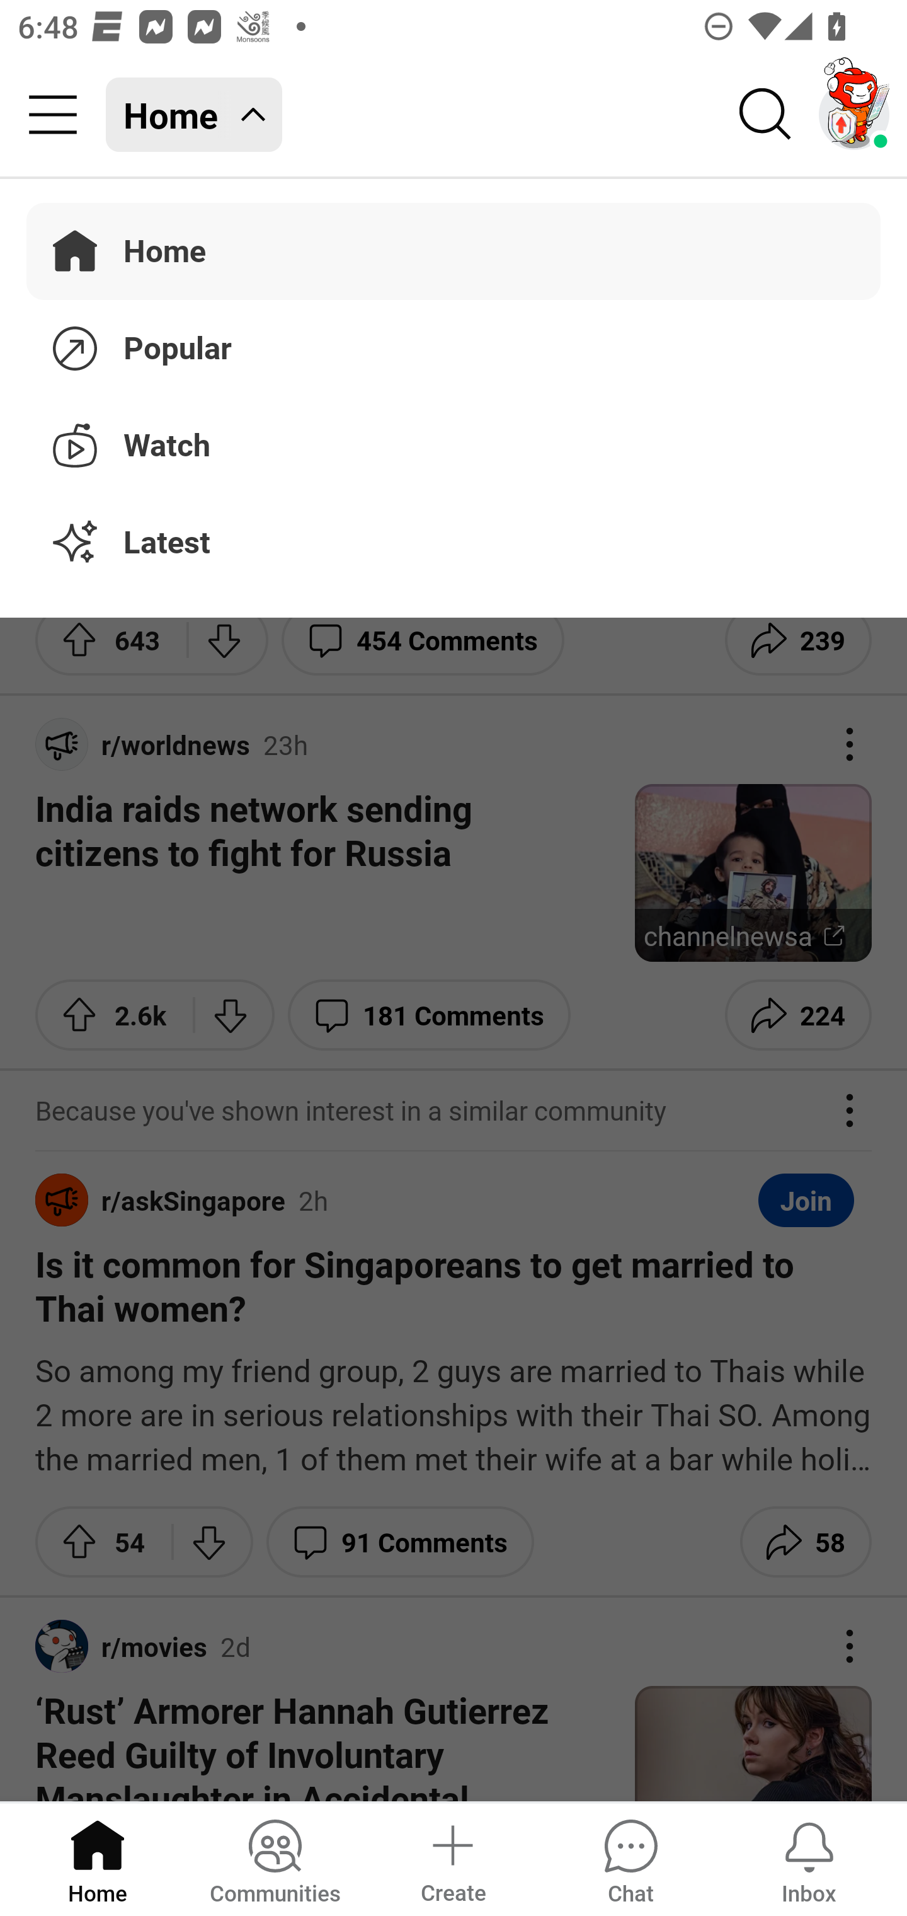 The width and height of the screenshot is (907, 1916). Describe the element at coordinates (53, 115) in the screenshot. I see `Community menu` at that location.